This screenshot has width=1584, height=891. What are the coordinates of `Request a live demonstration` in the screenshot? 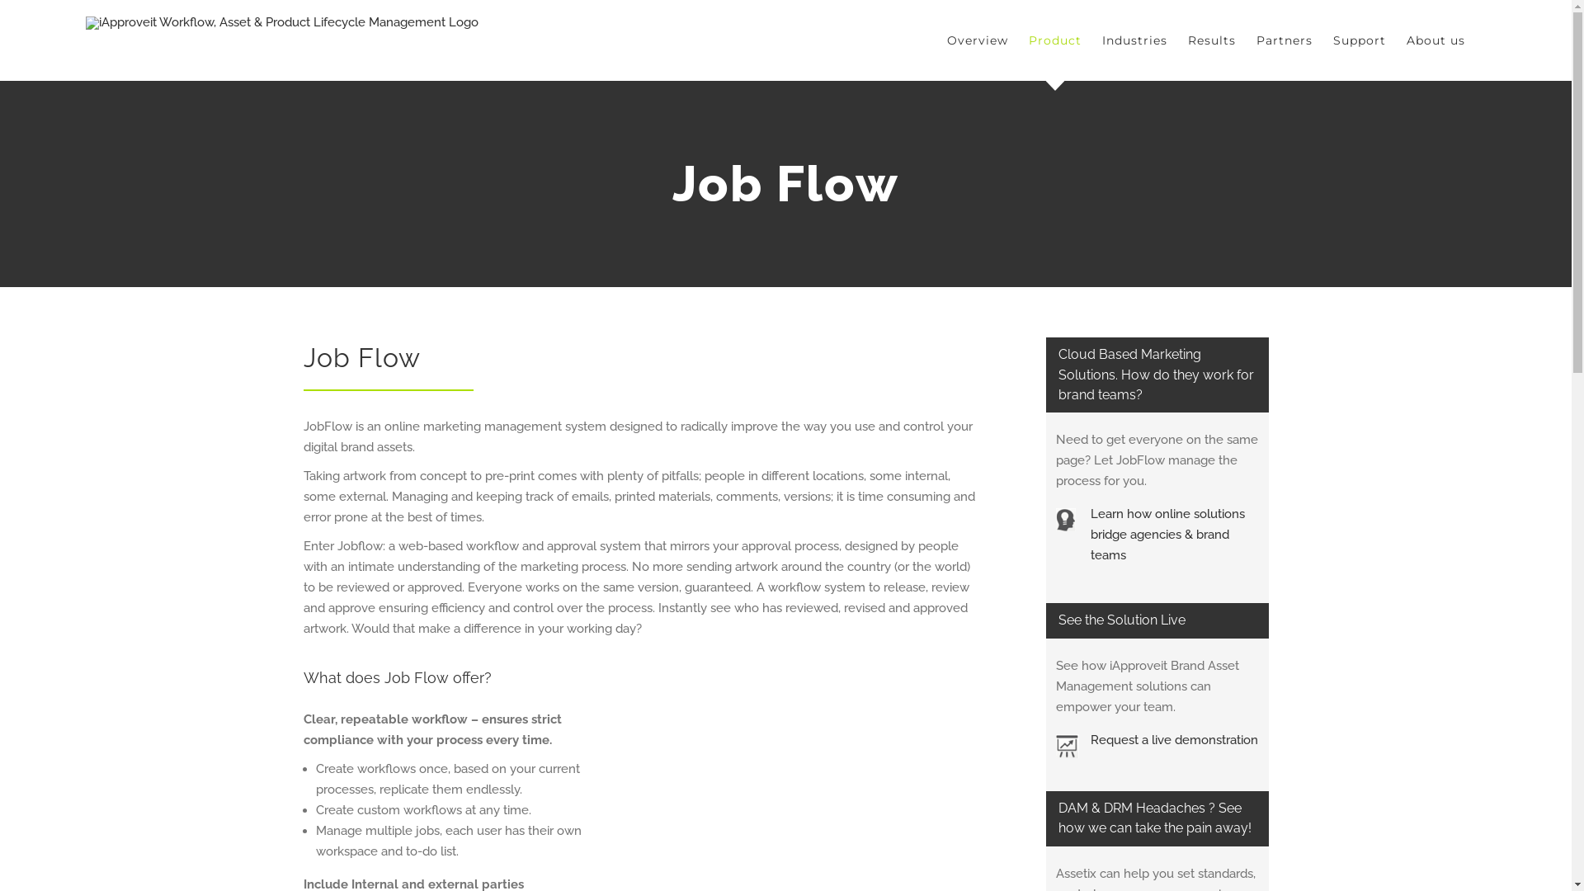 It's located at (1175, 740).